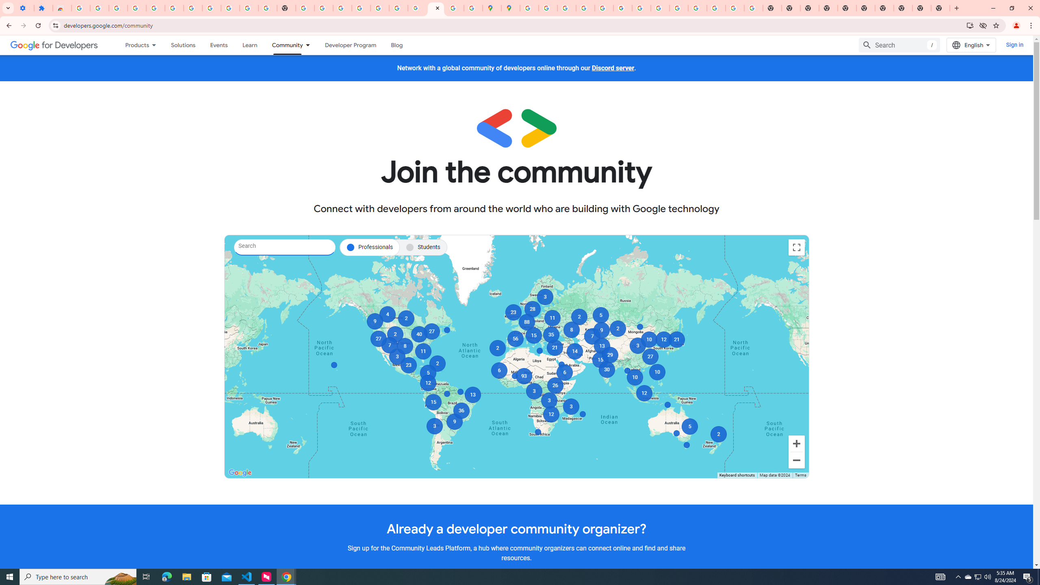  What do you see at coordinates (193, 8) in the screenshot?
I see `Sign in - Google Accounts` at bounding box center [193, 8].